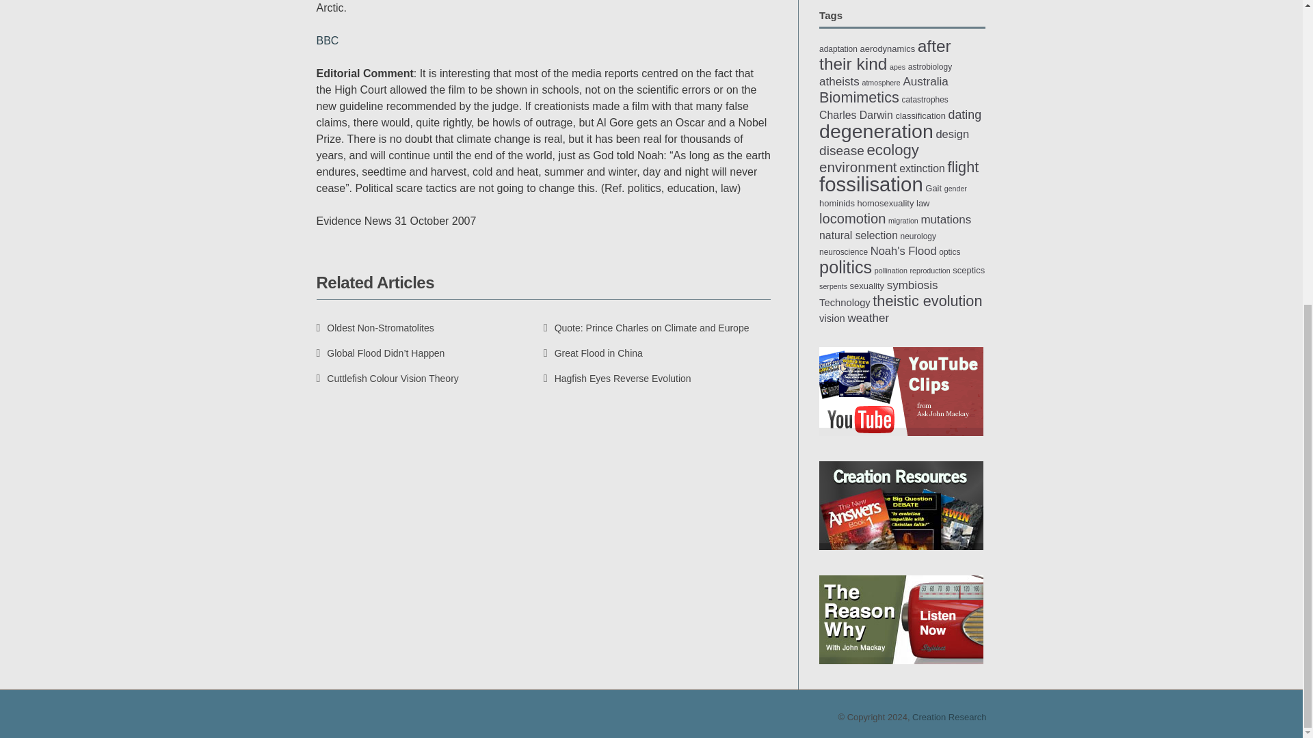  What do you see at coordinates (888, 48) in the screenshot?
I see `aerodynamics` at bounding box center [888, 48].